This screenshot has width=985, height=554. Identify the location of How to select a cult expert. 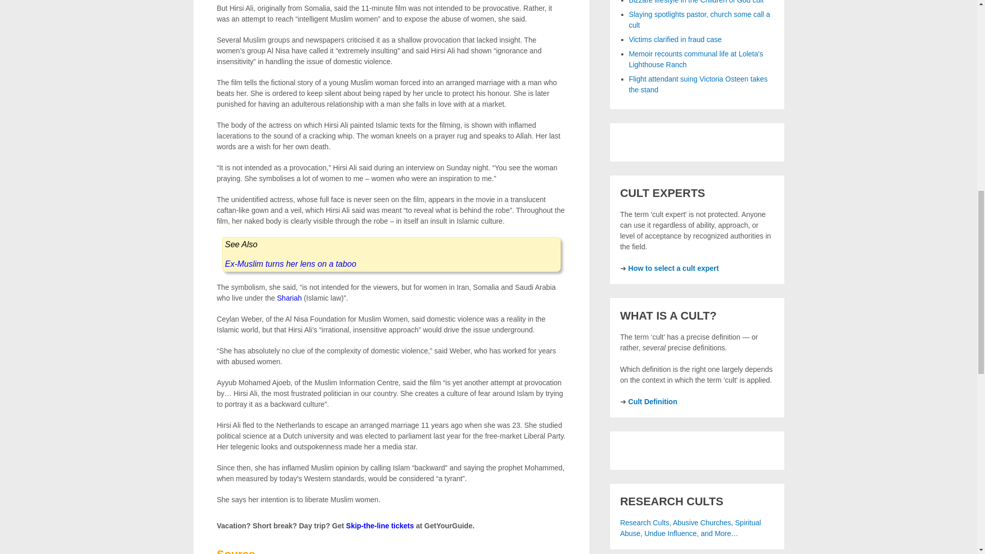
(673, 268).